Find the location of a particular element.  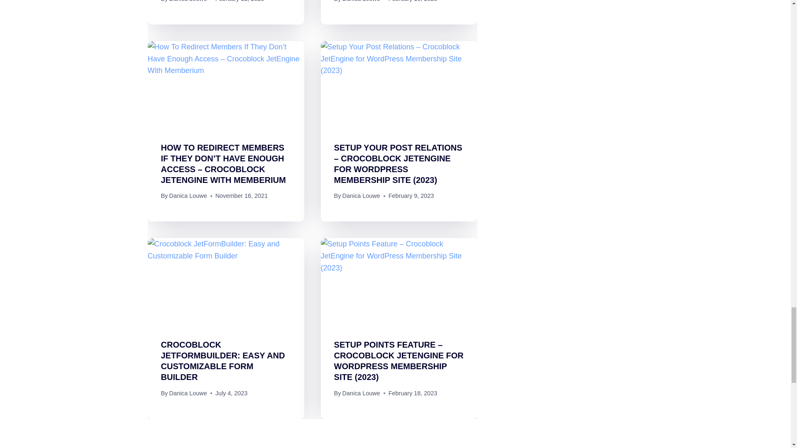

Danica Louwe is located at coordinates (188, 196).